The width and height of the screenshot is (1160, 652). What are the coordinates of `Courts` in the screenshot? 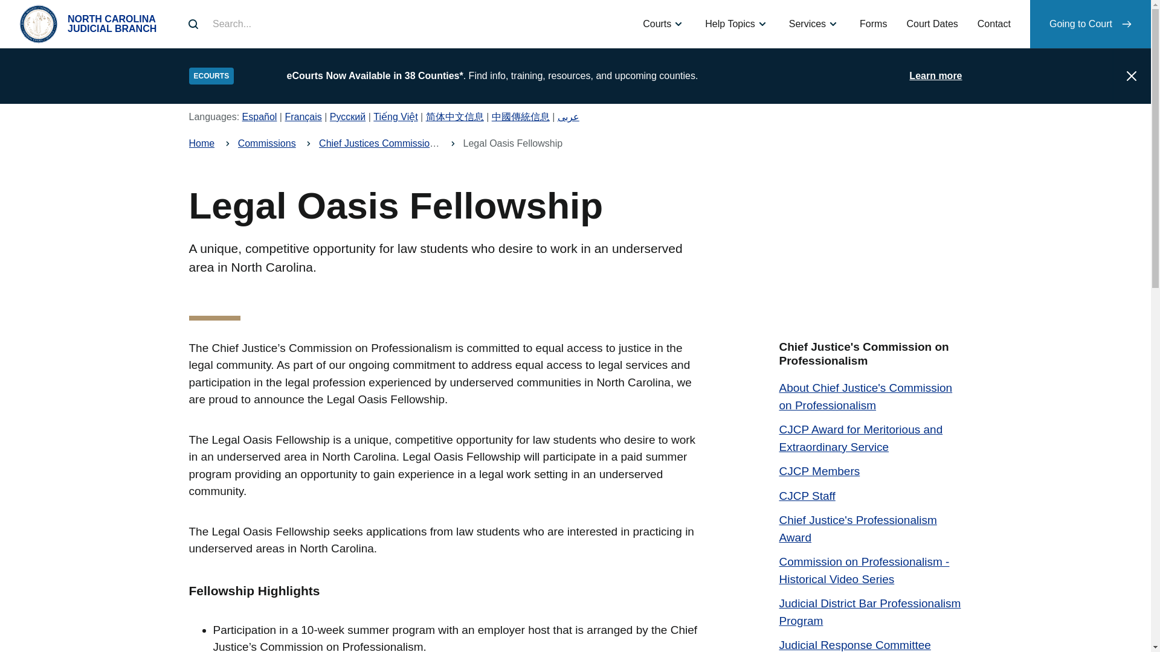 It's located at (664, 24).